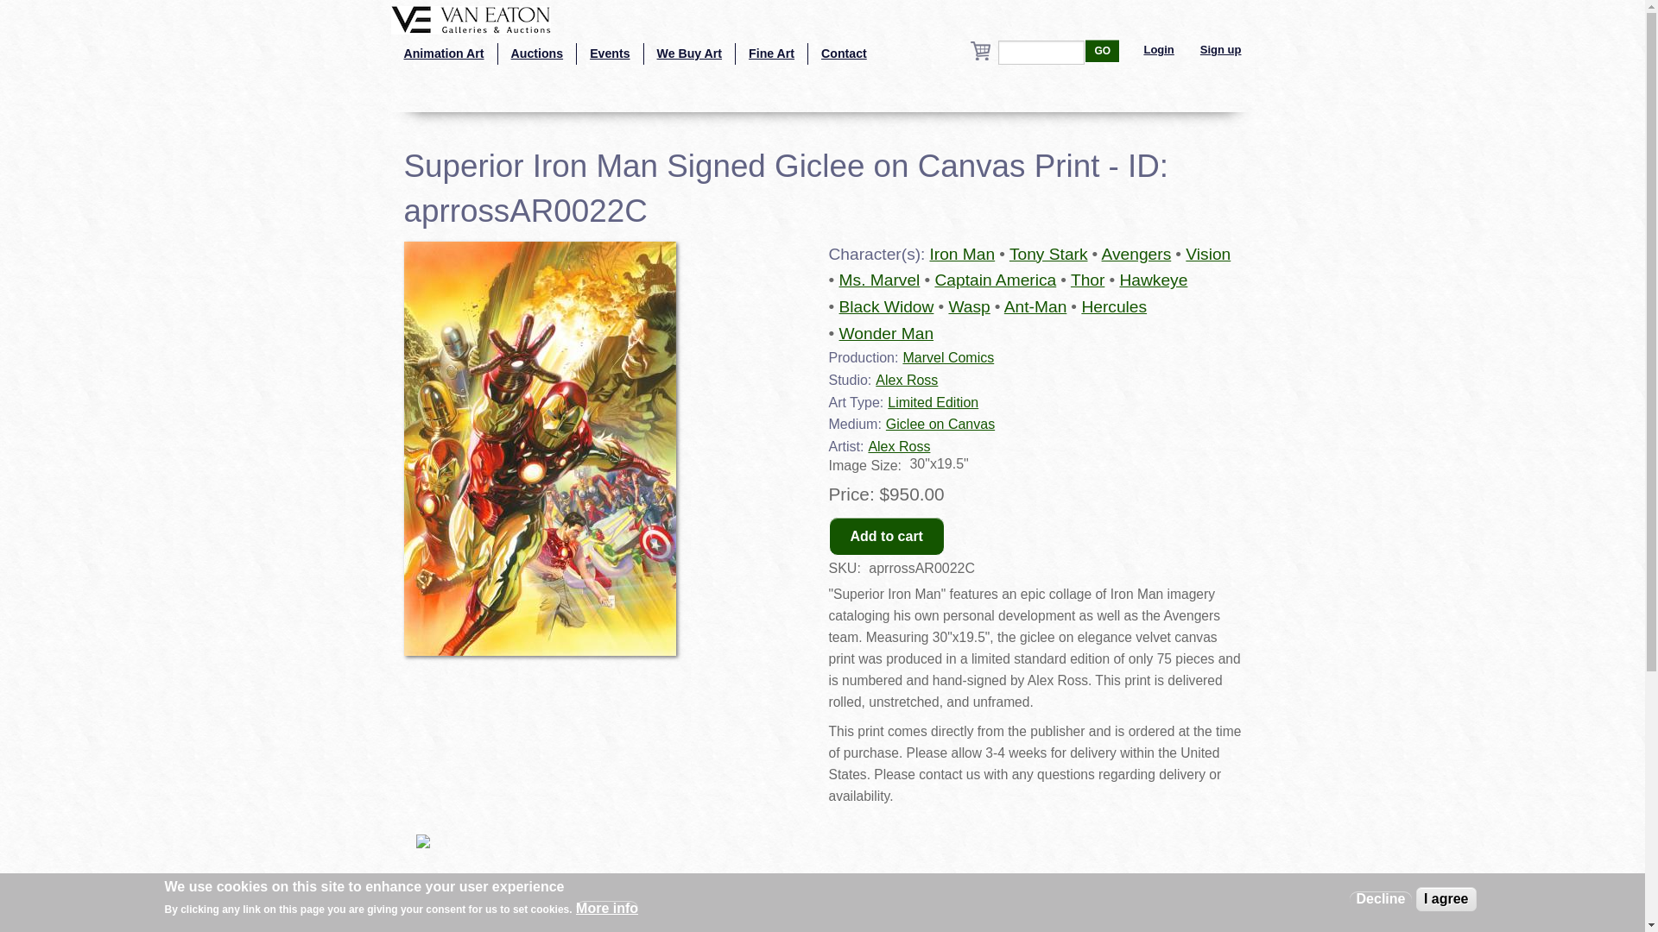 The width and height of the screenshot is (1658, 932). What do you see at coordinates (1159, 50) in the screenshot?
I see `Login` at bounding box center [1159, 50].